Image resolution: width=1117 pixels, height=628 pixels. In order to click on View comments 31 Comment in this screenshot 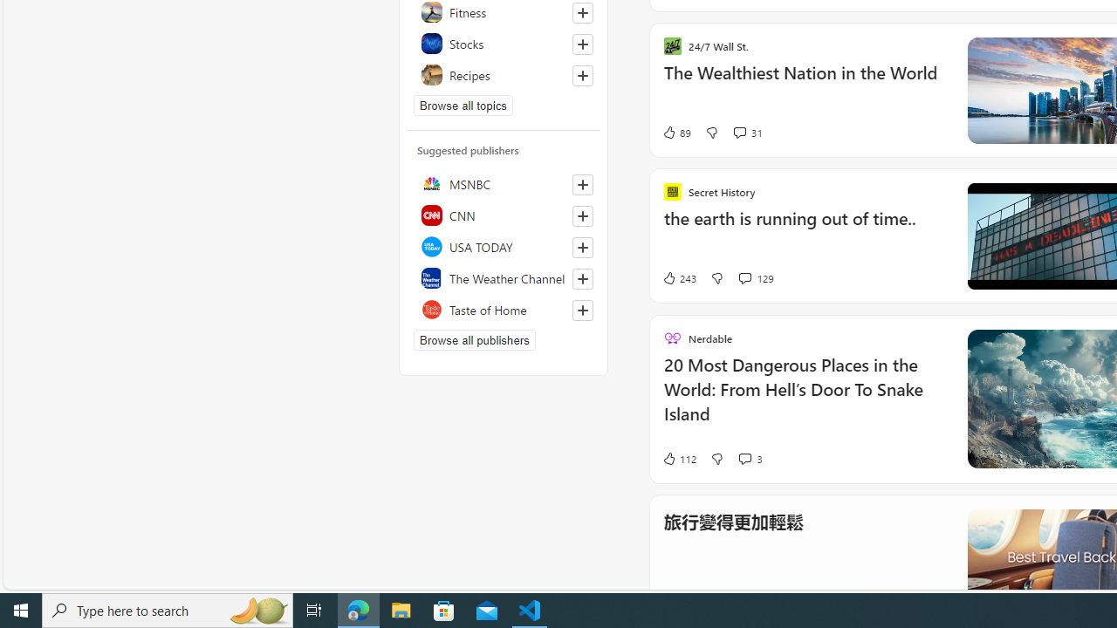, I will do `click(739, 133)`.